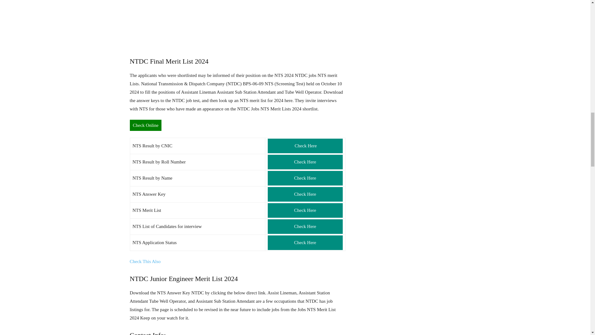  Describe the element at coordinates (145, 261) in the screenshot. I see `Check This Also` at that location.